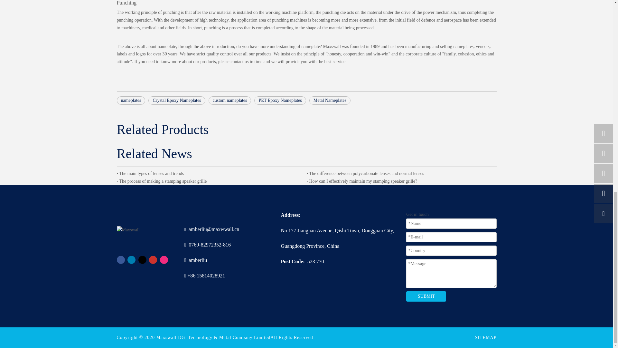 The height and width of the screenshot is (348, 618). I want to click on Linkedin, so click(131, 260).